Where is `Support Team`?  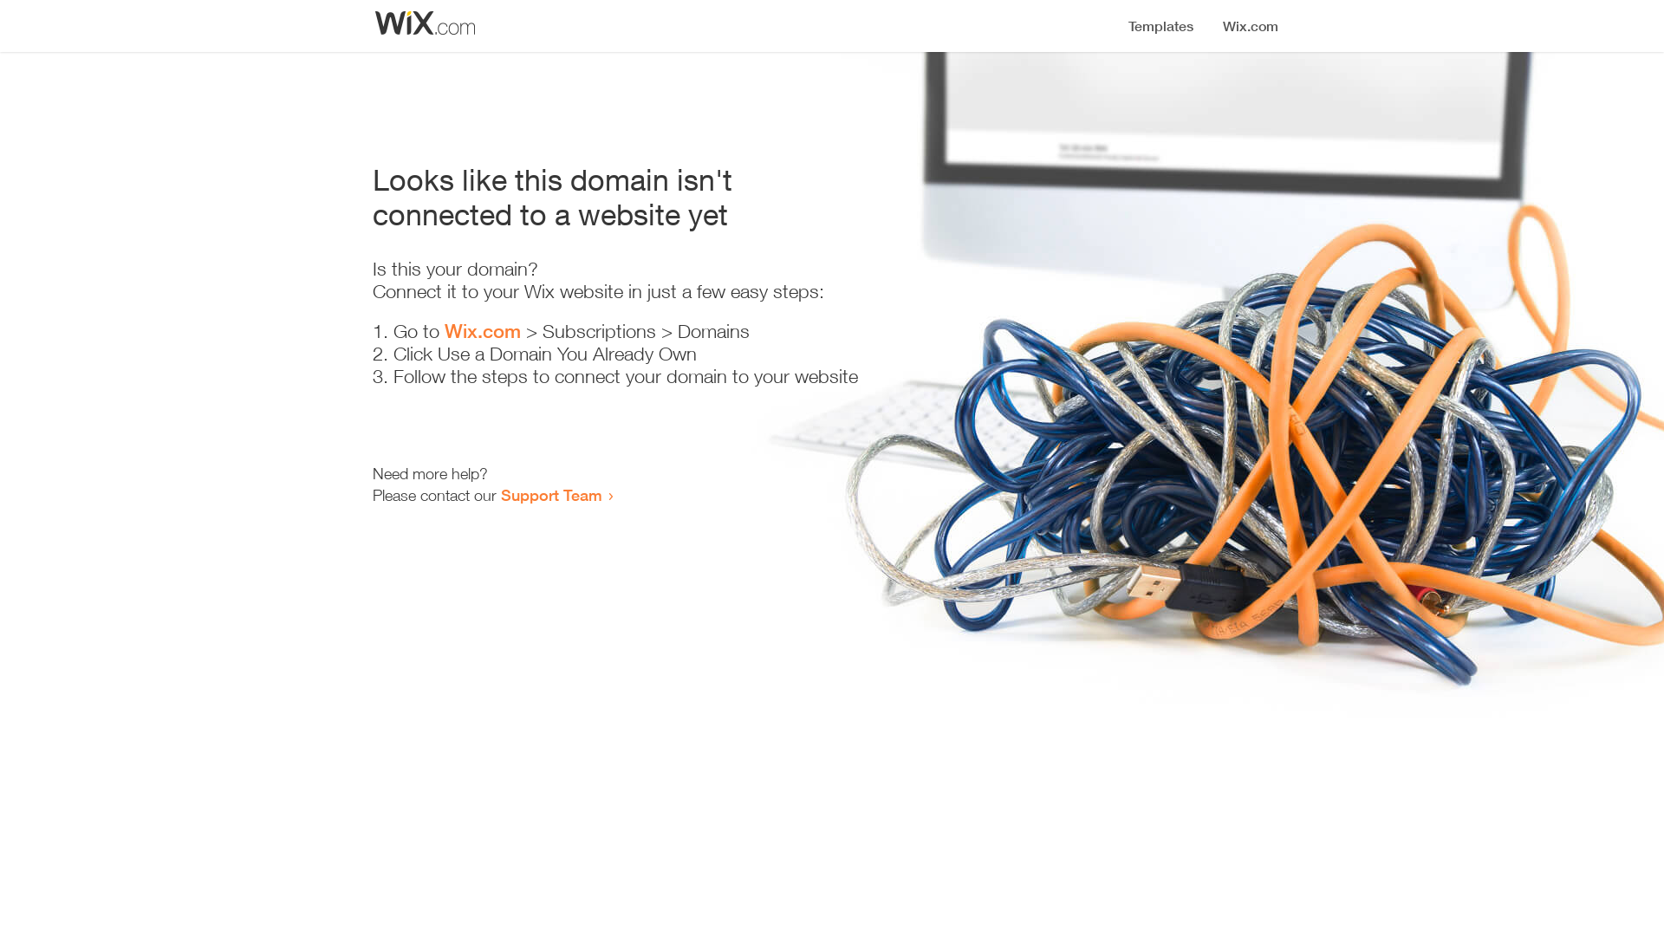
Support Team is located at coordinates (551, 495).